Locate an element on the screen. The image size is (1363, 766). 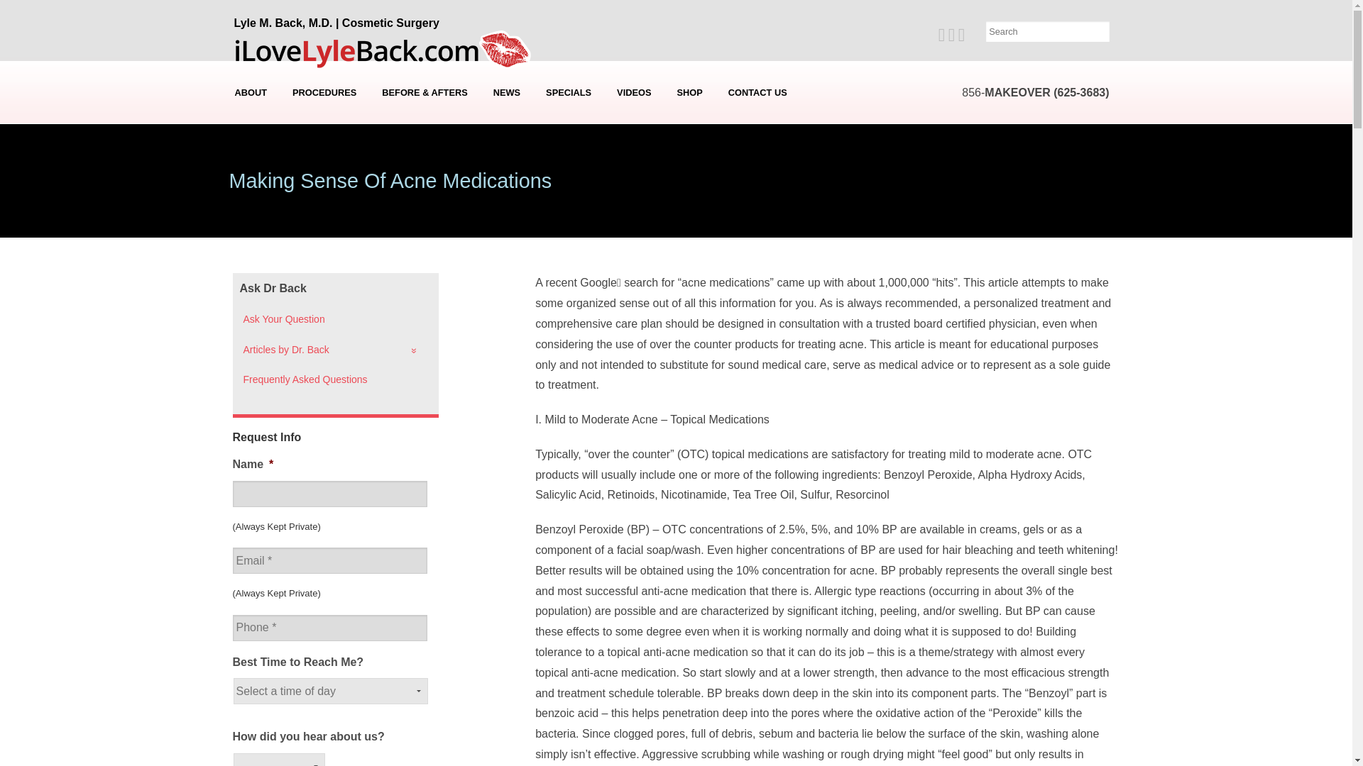
NEWS is located at coordinates (507, 92).